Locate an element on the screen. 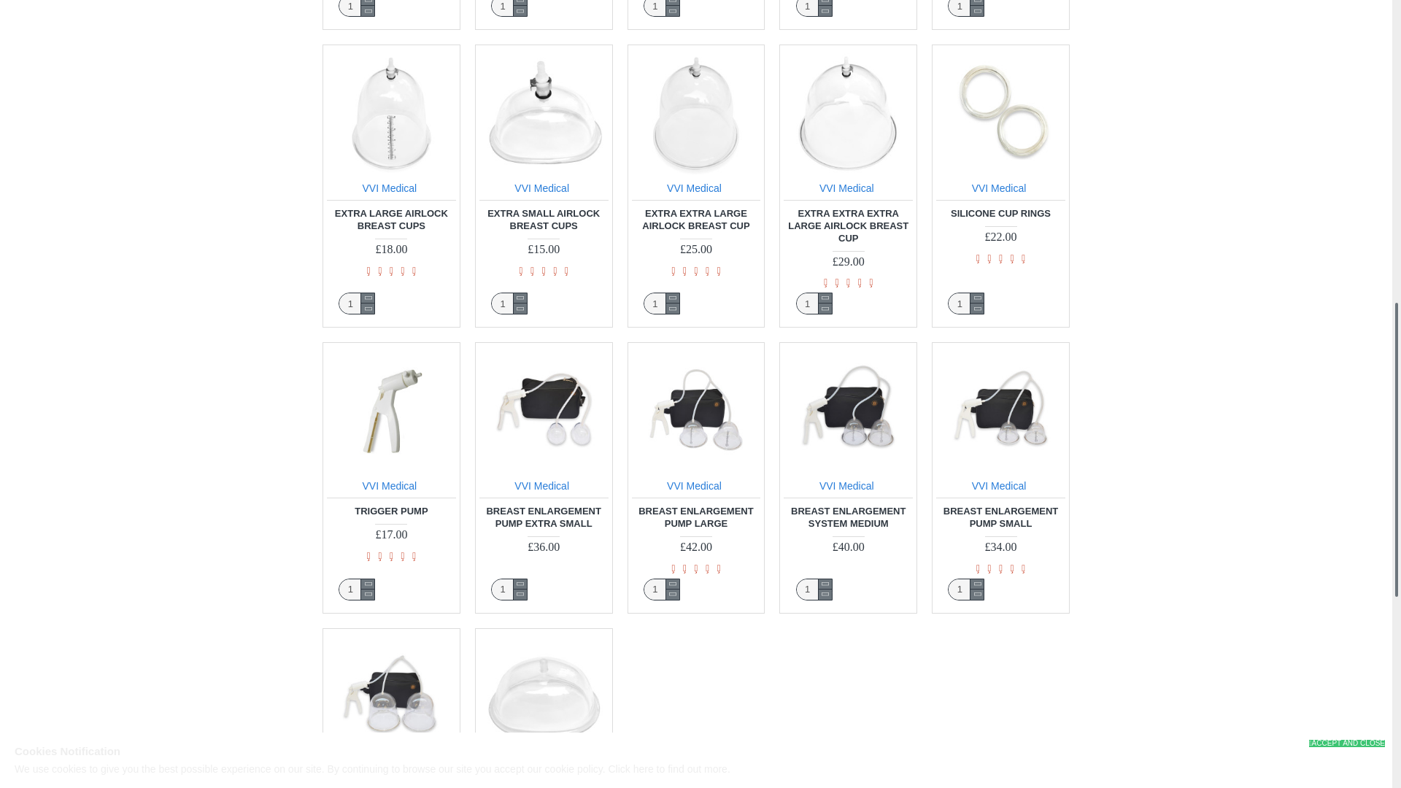  1 is located at coordinates (509, 303).